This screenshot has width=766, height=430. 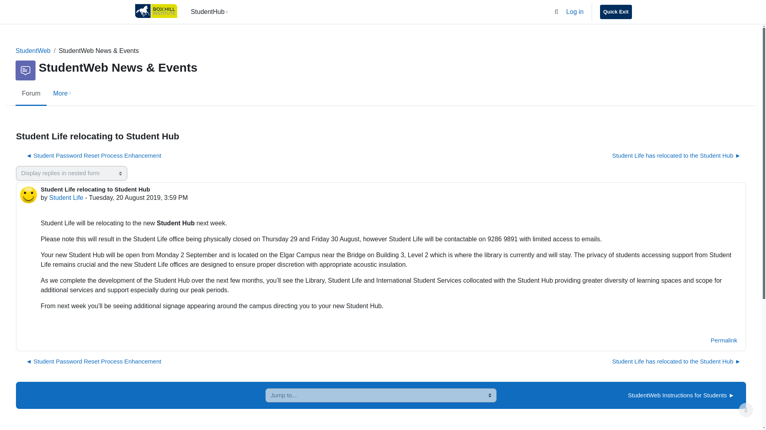 I want to click on More, so click(x=63, y=94).